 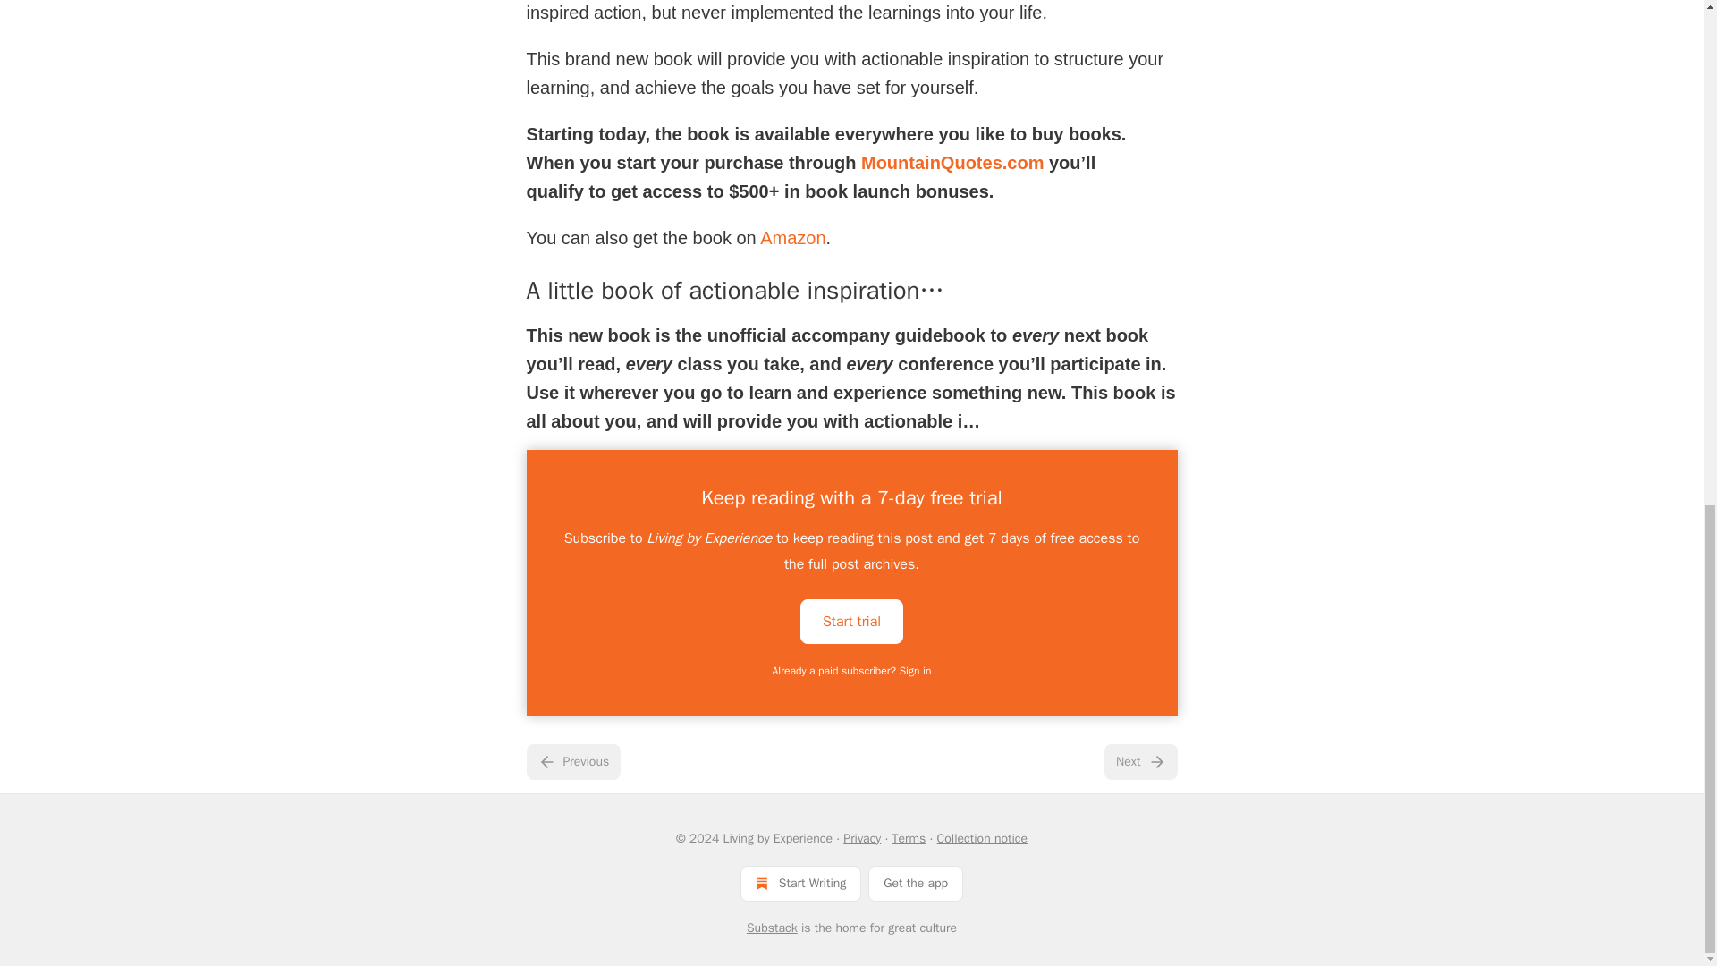 What do you see at coordinates (861, 838) in the screenshot?
I see `Privacy` at bounding box center [861, 838].